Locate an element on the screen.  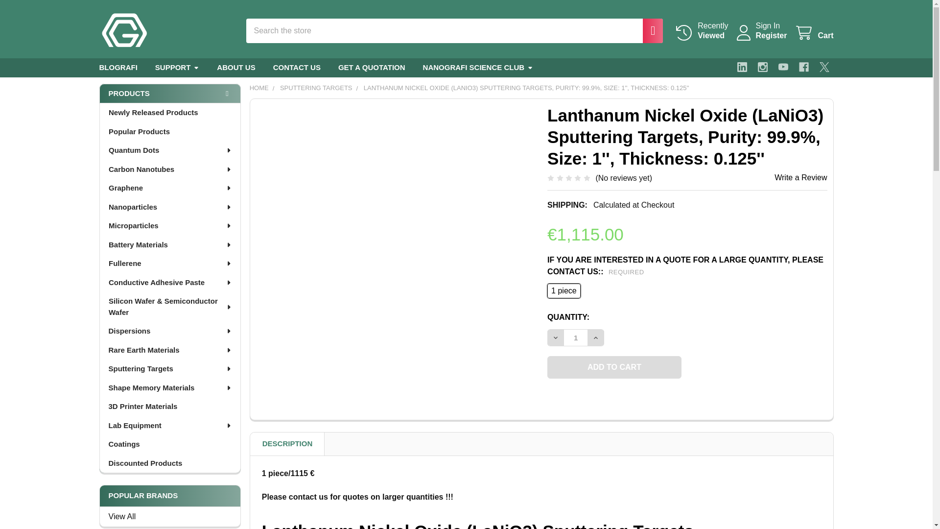
Search is located at coordinates (701, 31).